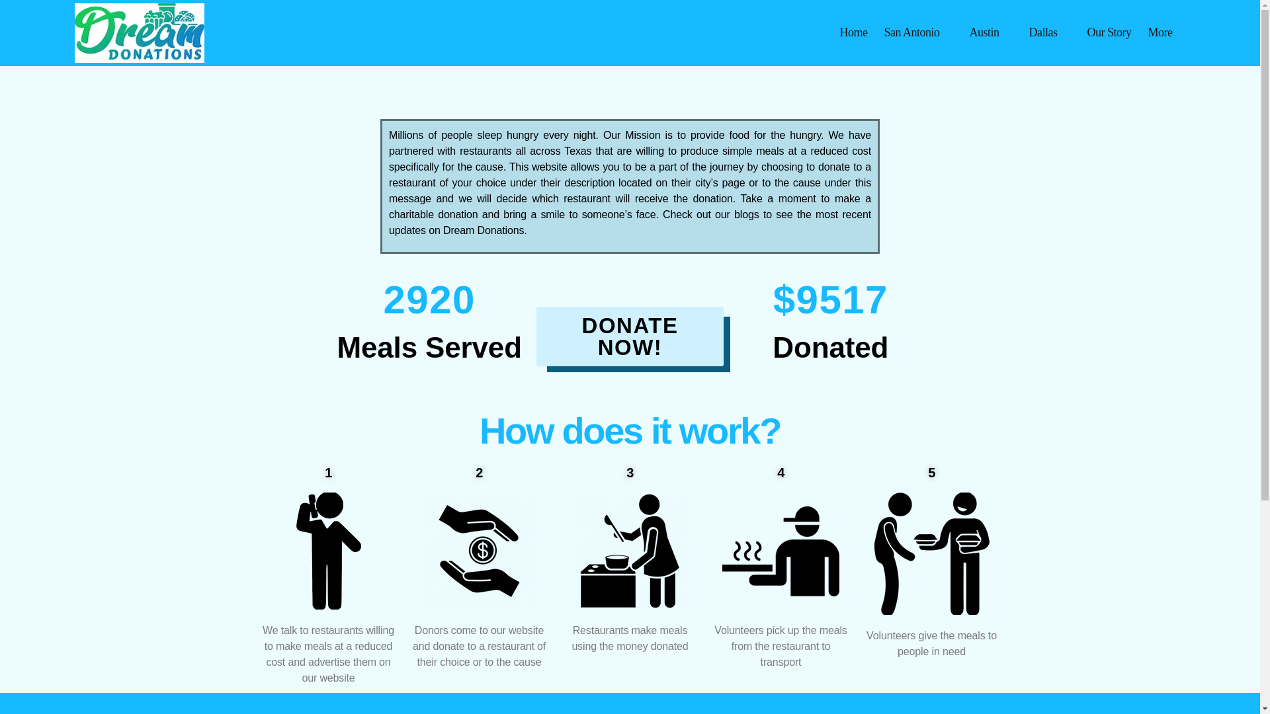  Describe the element at coordinates (990, 32) in the screenshot. I see `Austin` at that location.